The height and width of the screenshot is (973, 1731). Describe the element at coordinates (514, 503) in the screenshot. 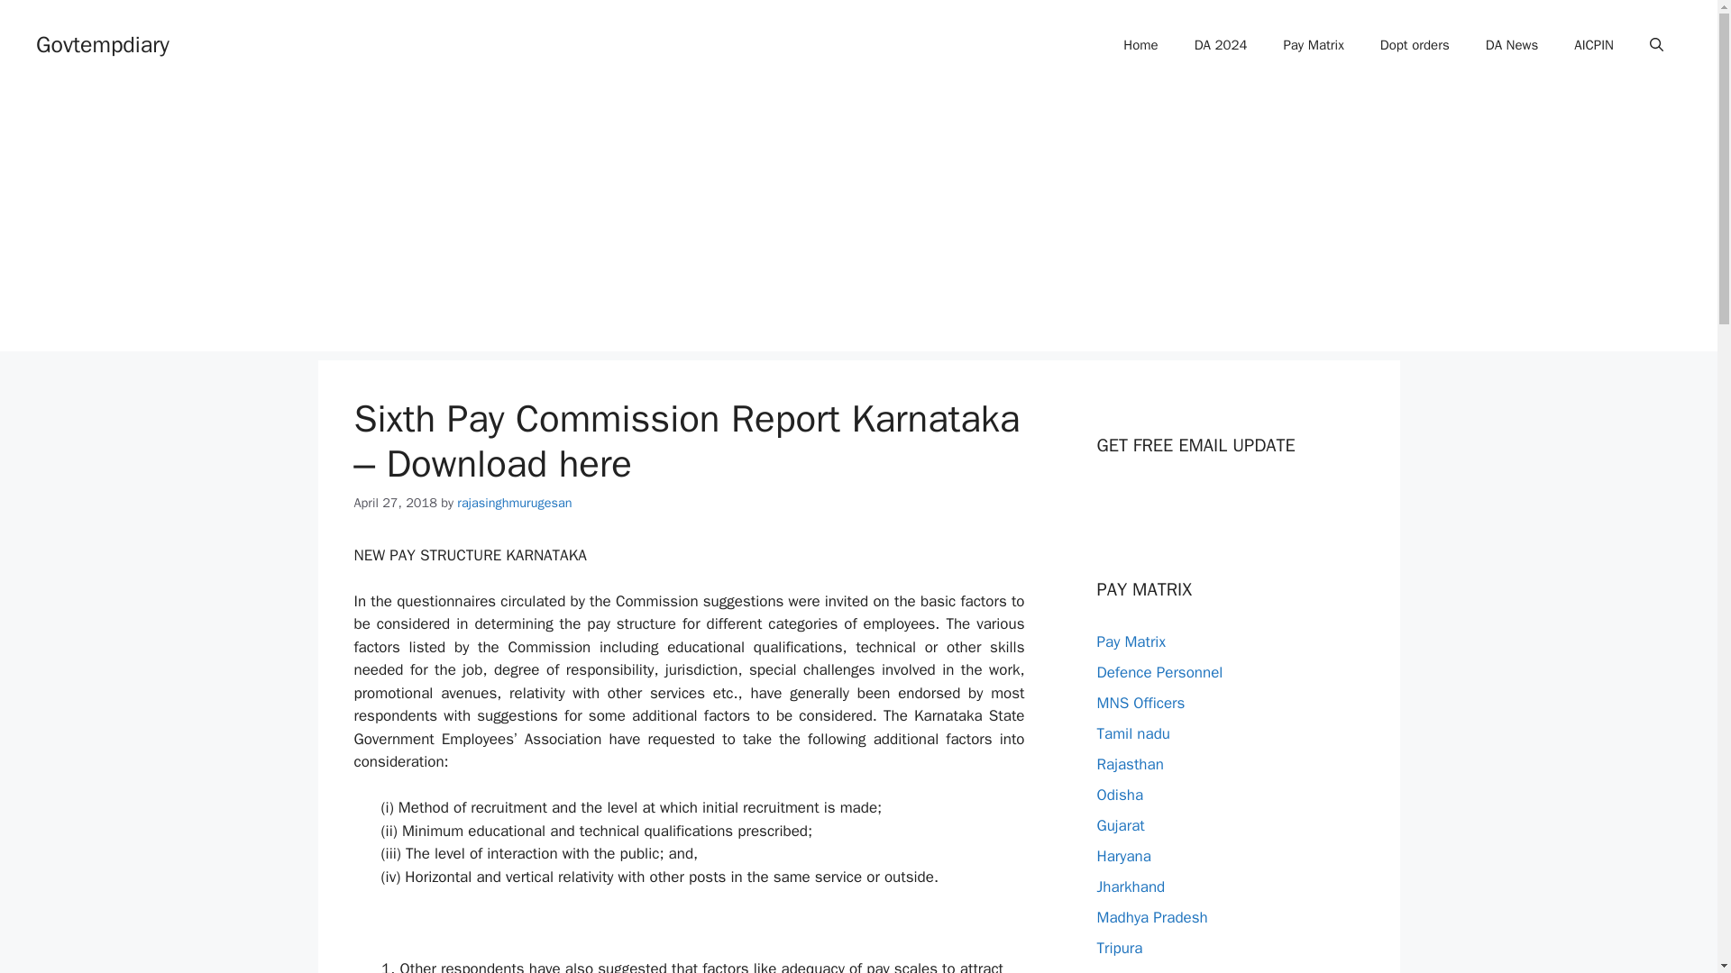

I see `View all posts by rajasinghmurugesan` at that location.